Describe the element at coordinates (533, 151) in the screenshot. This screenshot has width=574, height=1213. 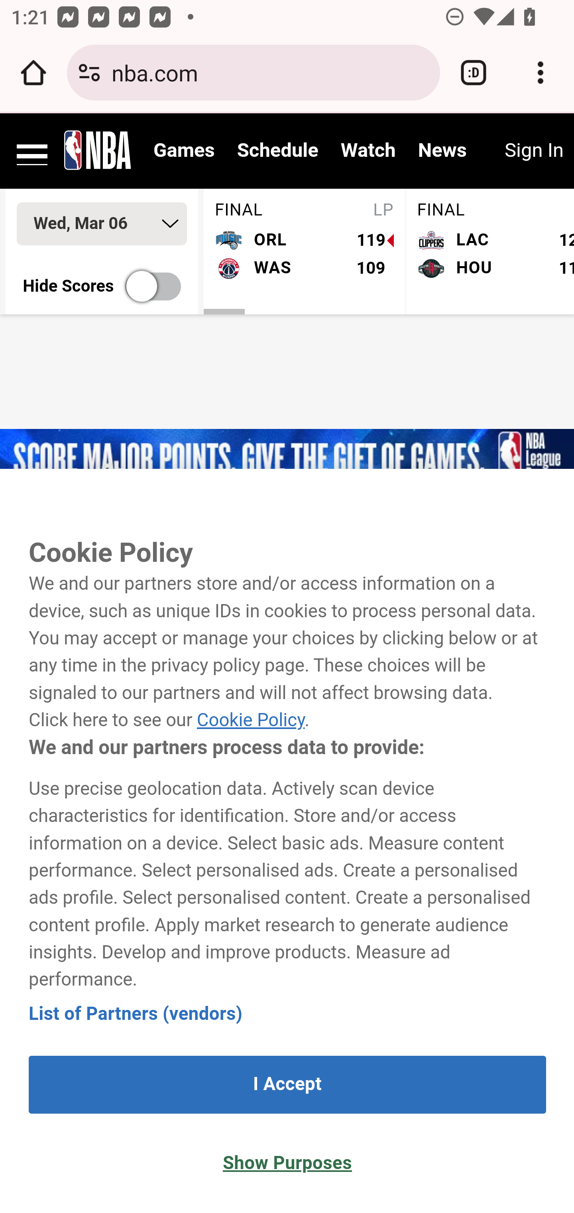
I see `Sign In` at that location.